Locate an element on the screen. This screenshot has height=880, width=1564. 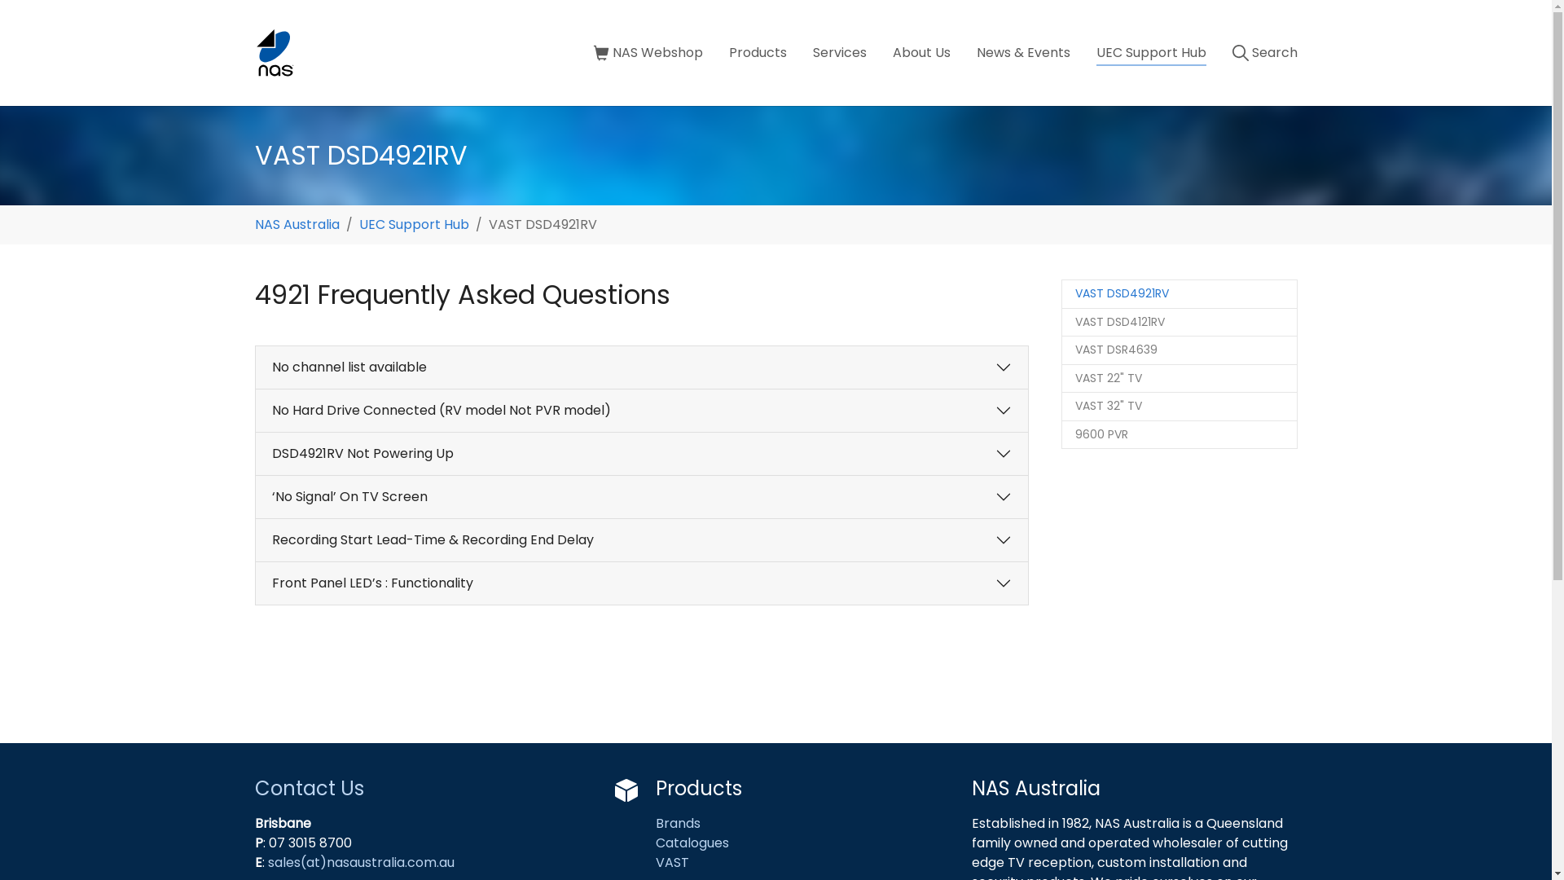
Company GmbH is located at coordinates (275, 53).